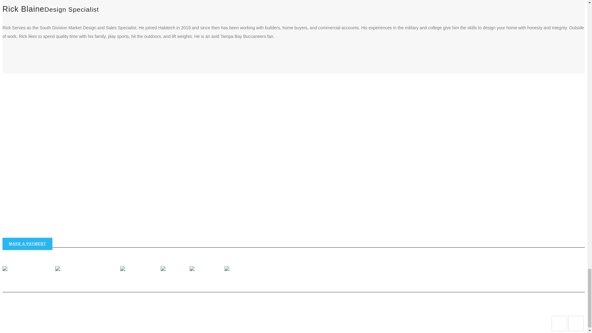 The image size is (592, 333). What do you see at coordinates (27, 244) in the screenshot?
I see `MAKE A PAYMENT` at bounding box center [27, 244].